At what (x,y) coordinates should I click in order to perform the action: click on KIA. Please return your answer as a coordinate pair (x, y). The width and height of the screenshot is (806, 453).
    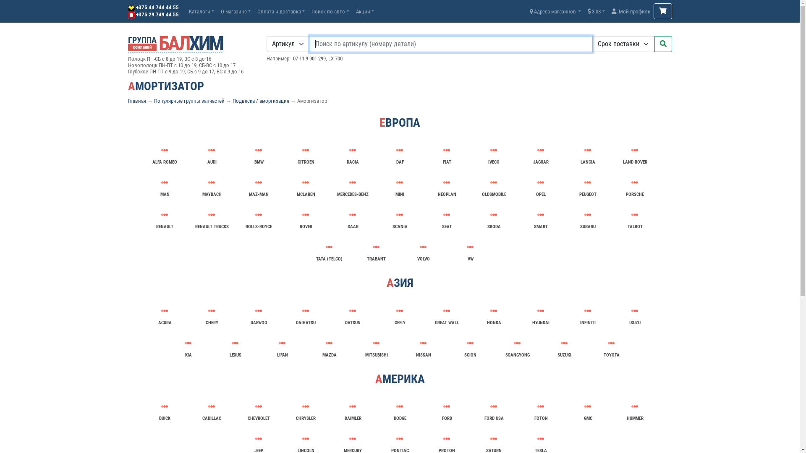
    Looking at the image, I should click on (188, 346).